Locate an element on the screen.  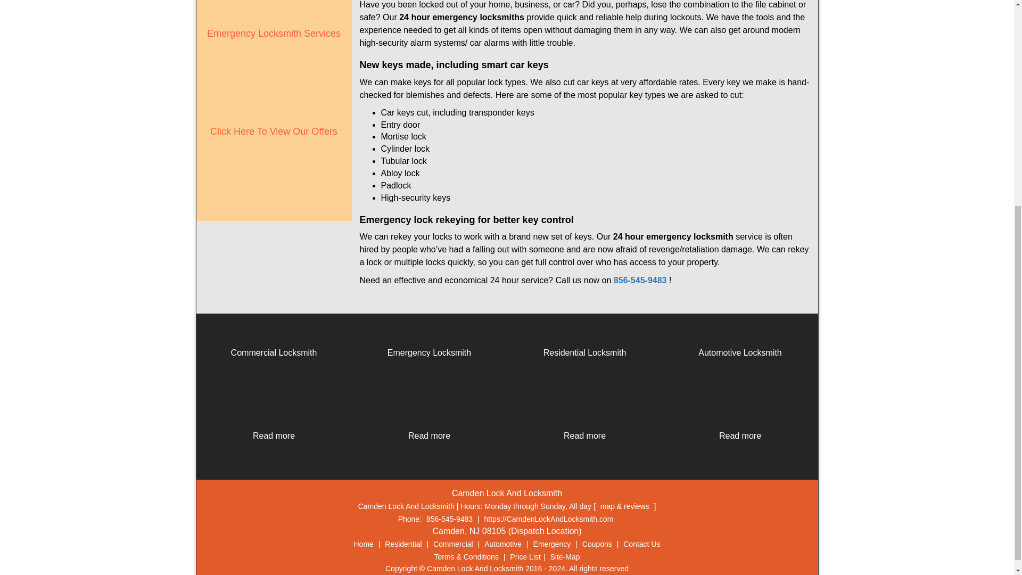
Read more is located at coordinates (274, 436).